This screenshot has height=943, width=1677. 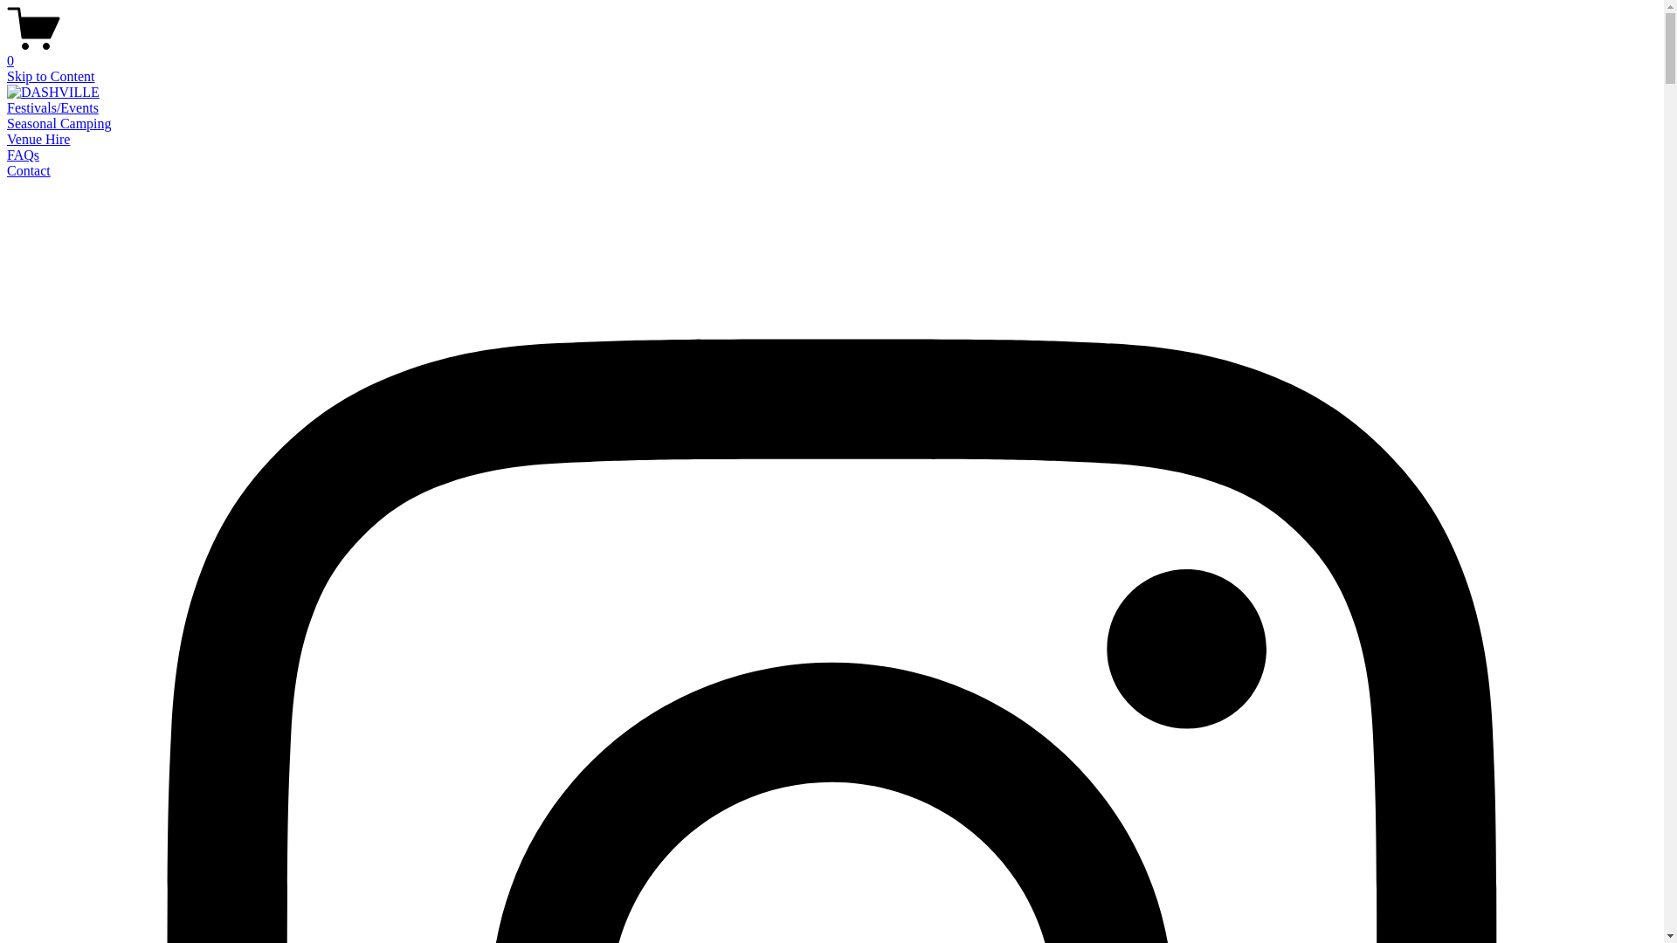 What do you see at coordinates (29, 170) in the screenshot?
I see `Contact` at bounding box center [29, 170].